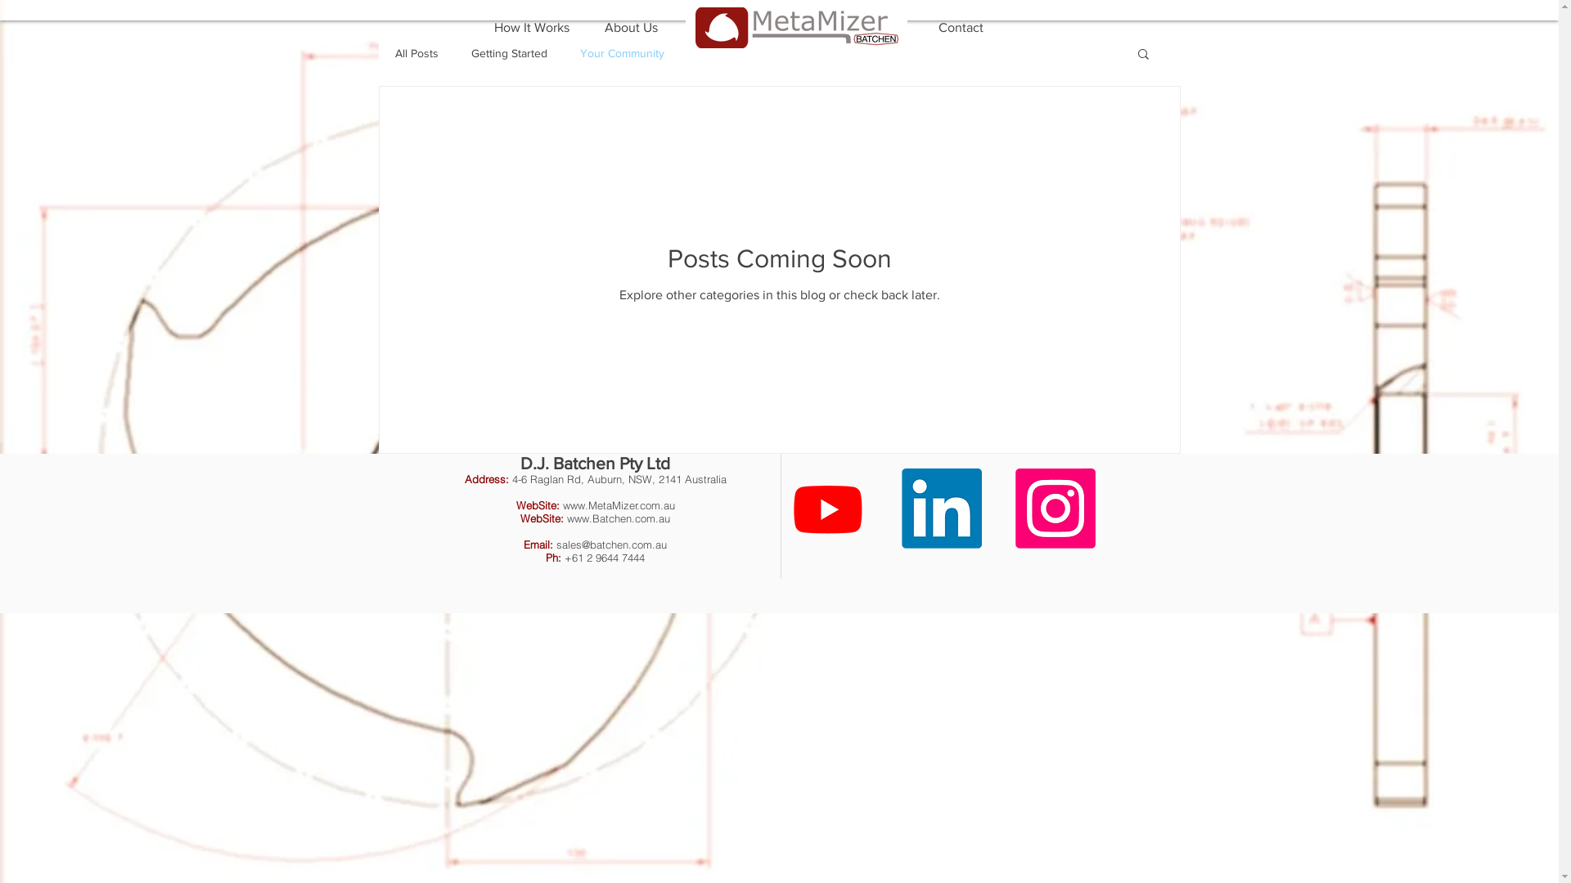  Describe the element at coordinates (762, 28) in the screenshot. I see `How It Works` at that location.